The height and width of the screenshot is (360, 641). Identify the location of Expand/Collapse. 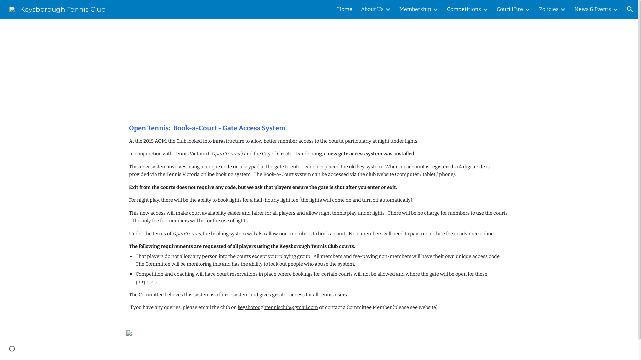
(485, 9).